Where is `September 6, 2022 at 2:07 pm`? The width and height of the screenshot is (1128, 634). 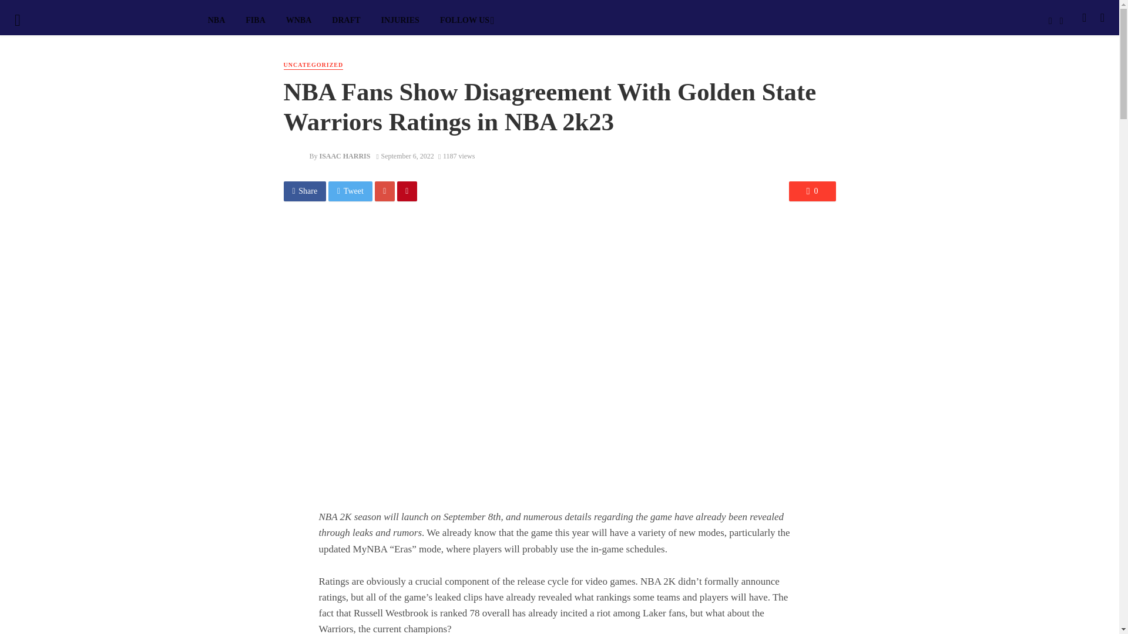
September 6, 2022 at 2:07 pm is located at coordinates (405, 156).